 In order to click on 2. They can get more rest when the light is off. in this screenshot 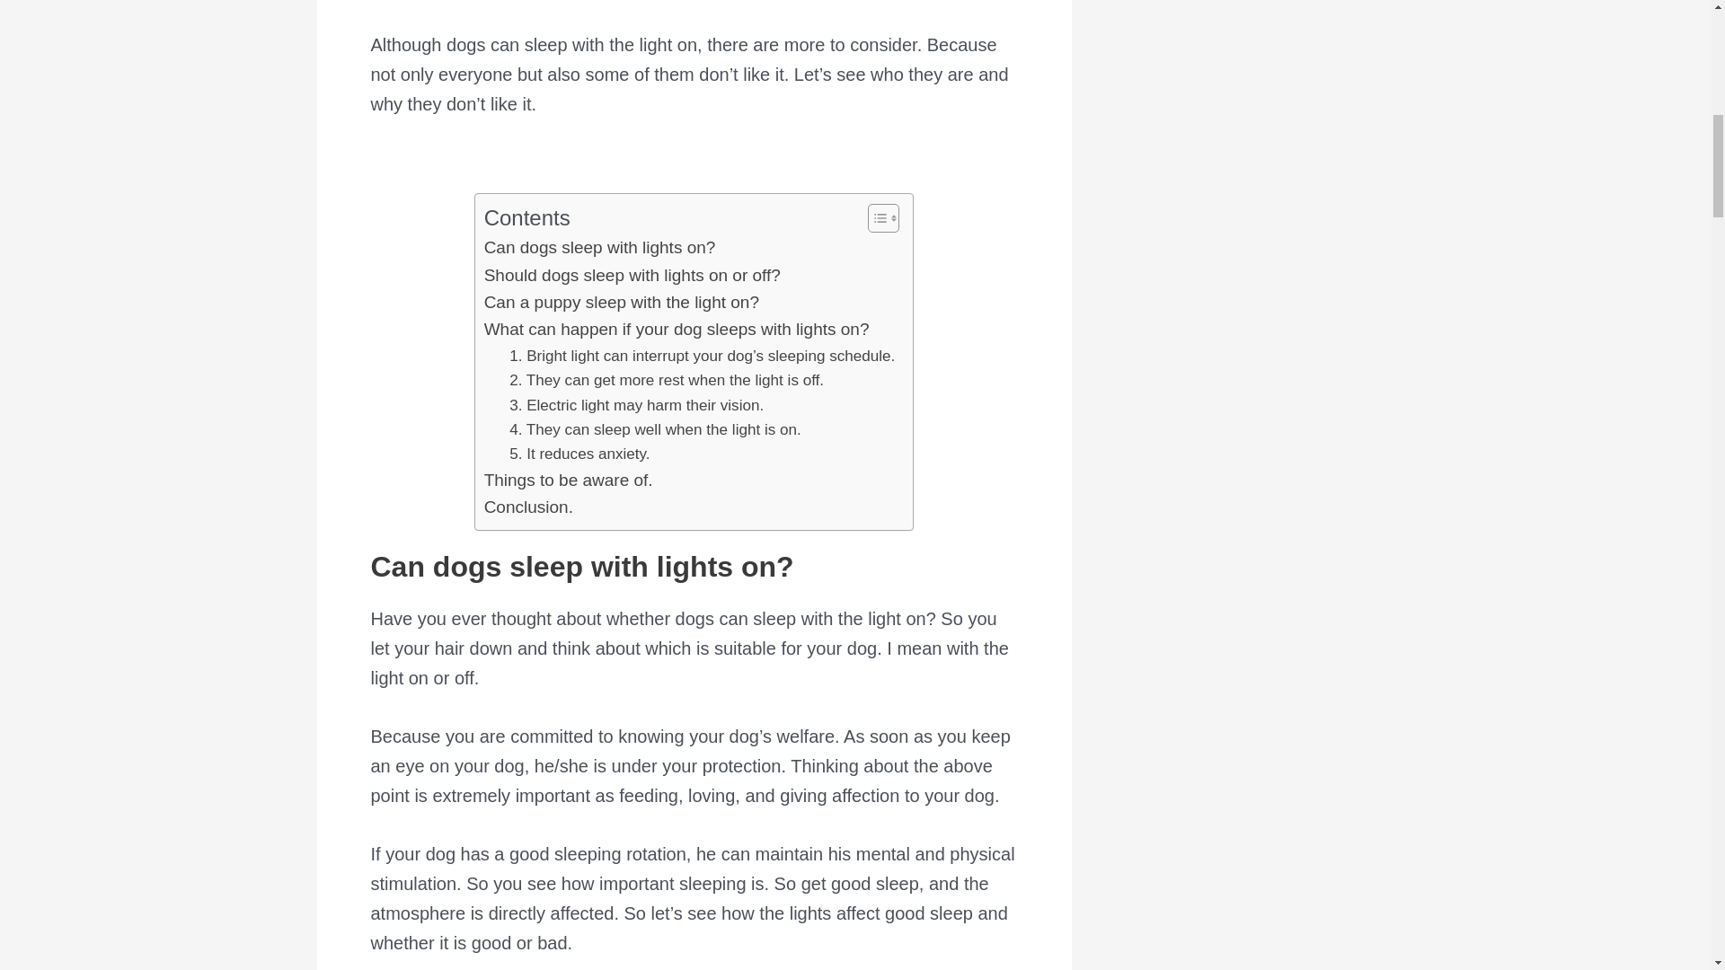, I will do `click(667, 381)`.